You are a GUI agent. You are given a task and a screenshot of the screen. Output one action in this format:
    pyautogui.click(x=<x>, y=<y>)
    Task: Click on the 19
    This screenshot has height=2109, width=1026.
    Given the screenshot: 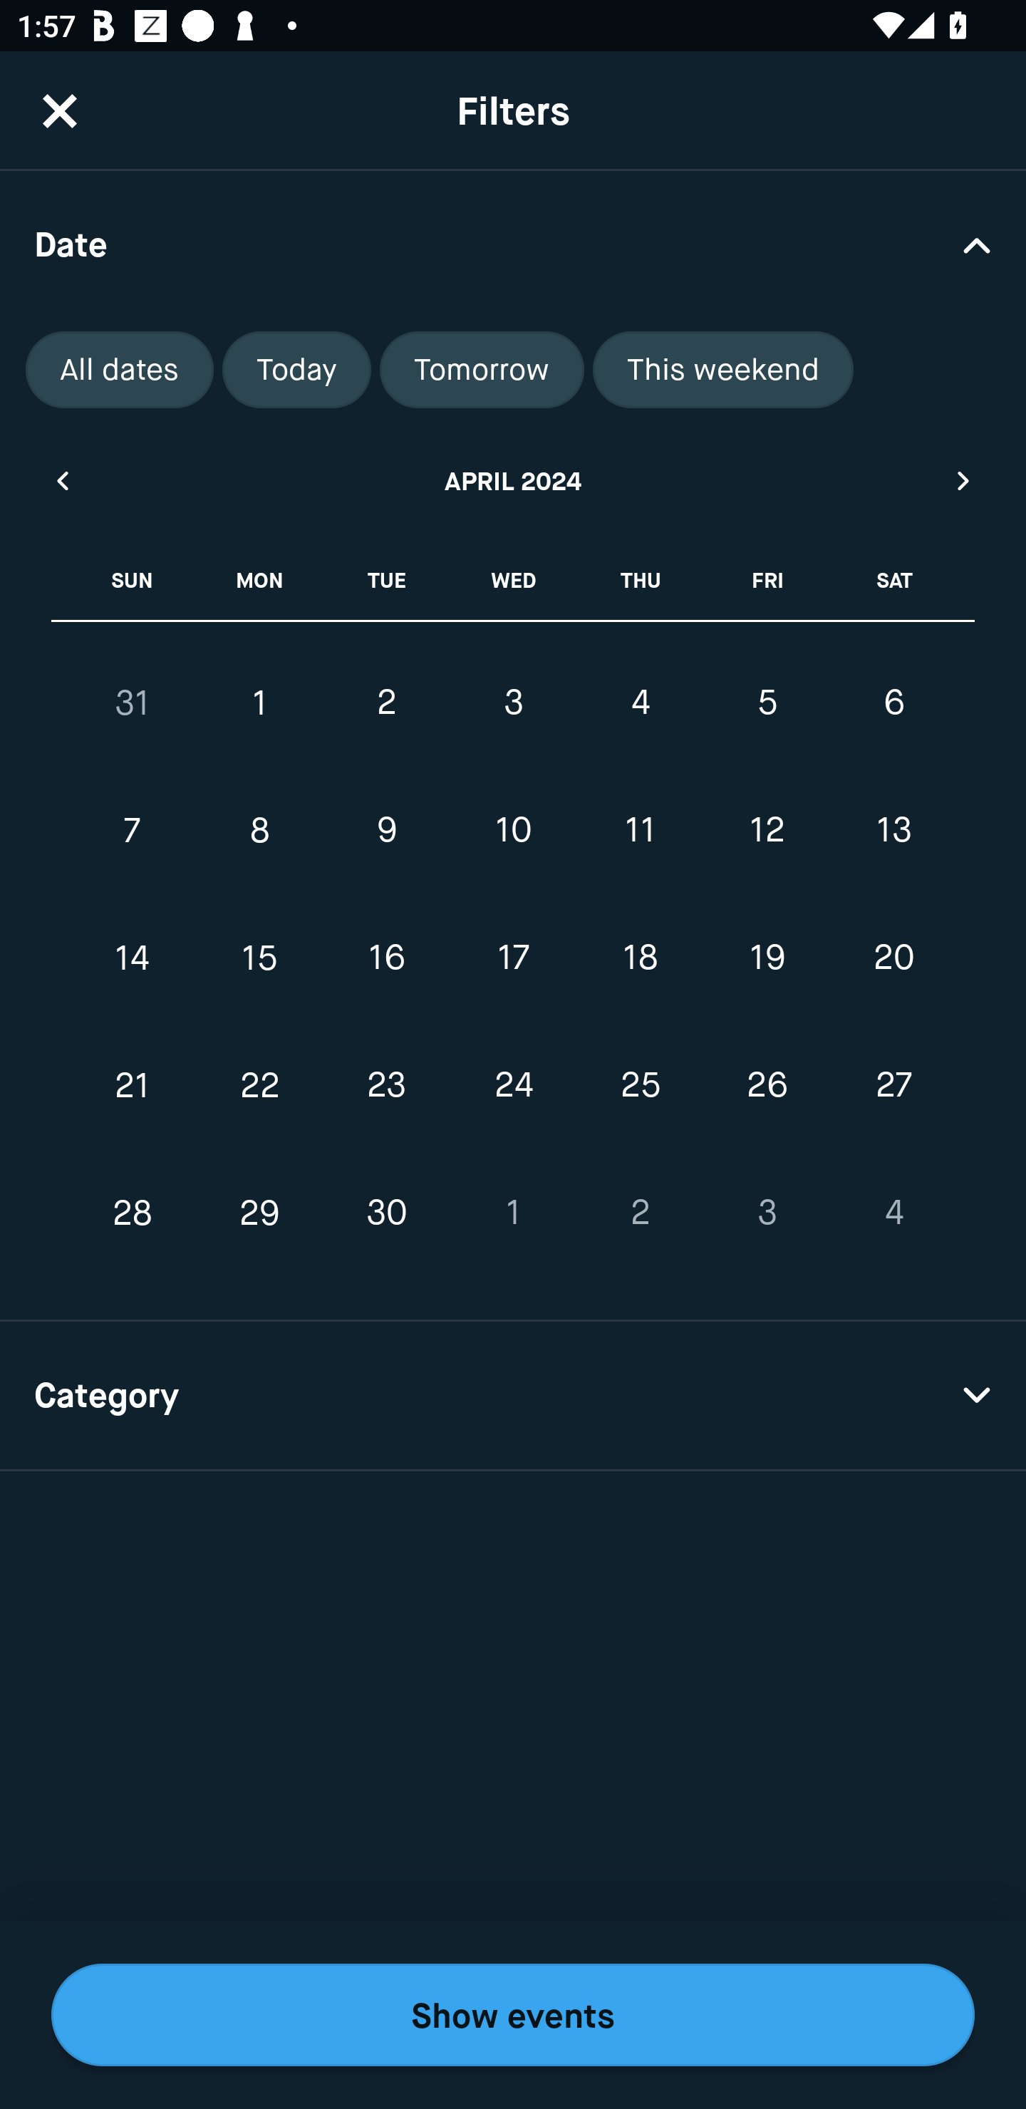 What is the action you would take?
    pyautogui.click(x=767, y=958)
    